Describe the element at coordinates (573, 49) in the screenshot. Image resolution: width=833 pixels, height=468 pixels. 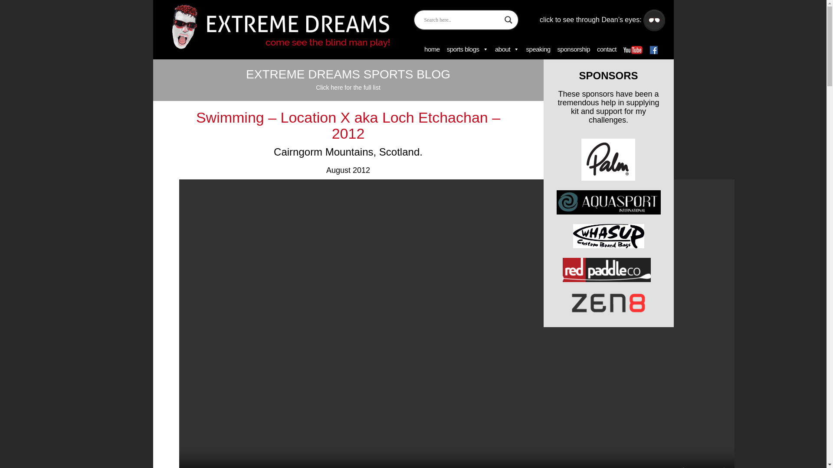
I see `sponsorship` at that location.